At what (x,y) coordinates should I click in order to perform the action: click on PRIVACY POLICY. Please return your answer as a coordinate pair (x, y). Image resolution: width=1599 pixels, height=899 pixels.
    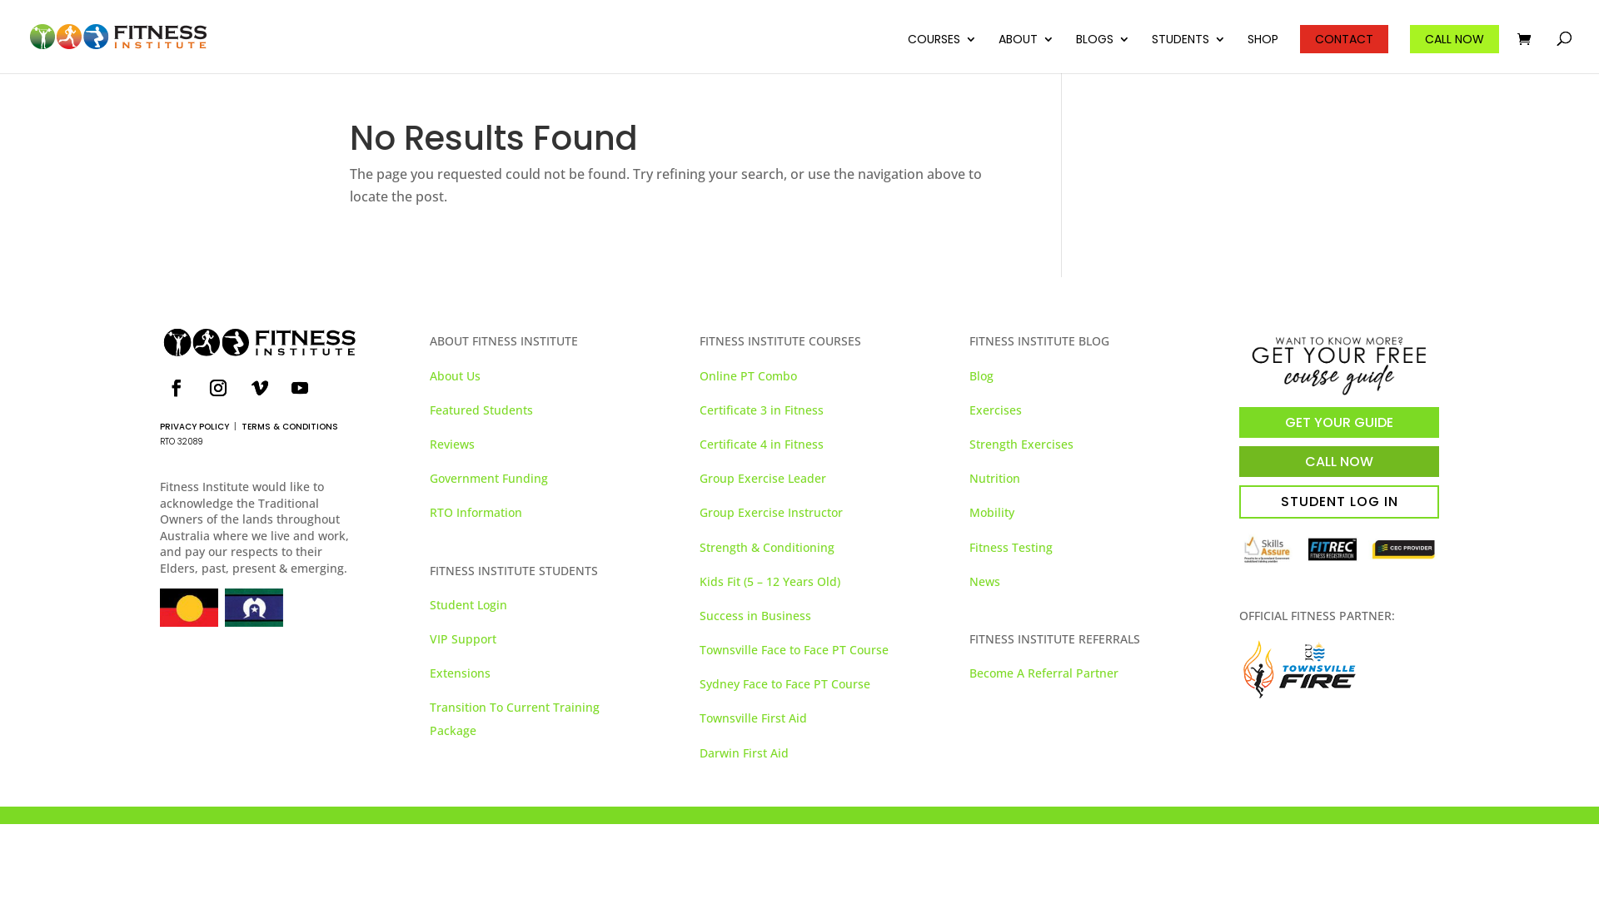
    Looking at the image, I should click on (195, 426).